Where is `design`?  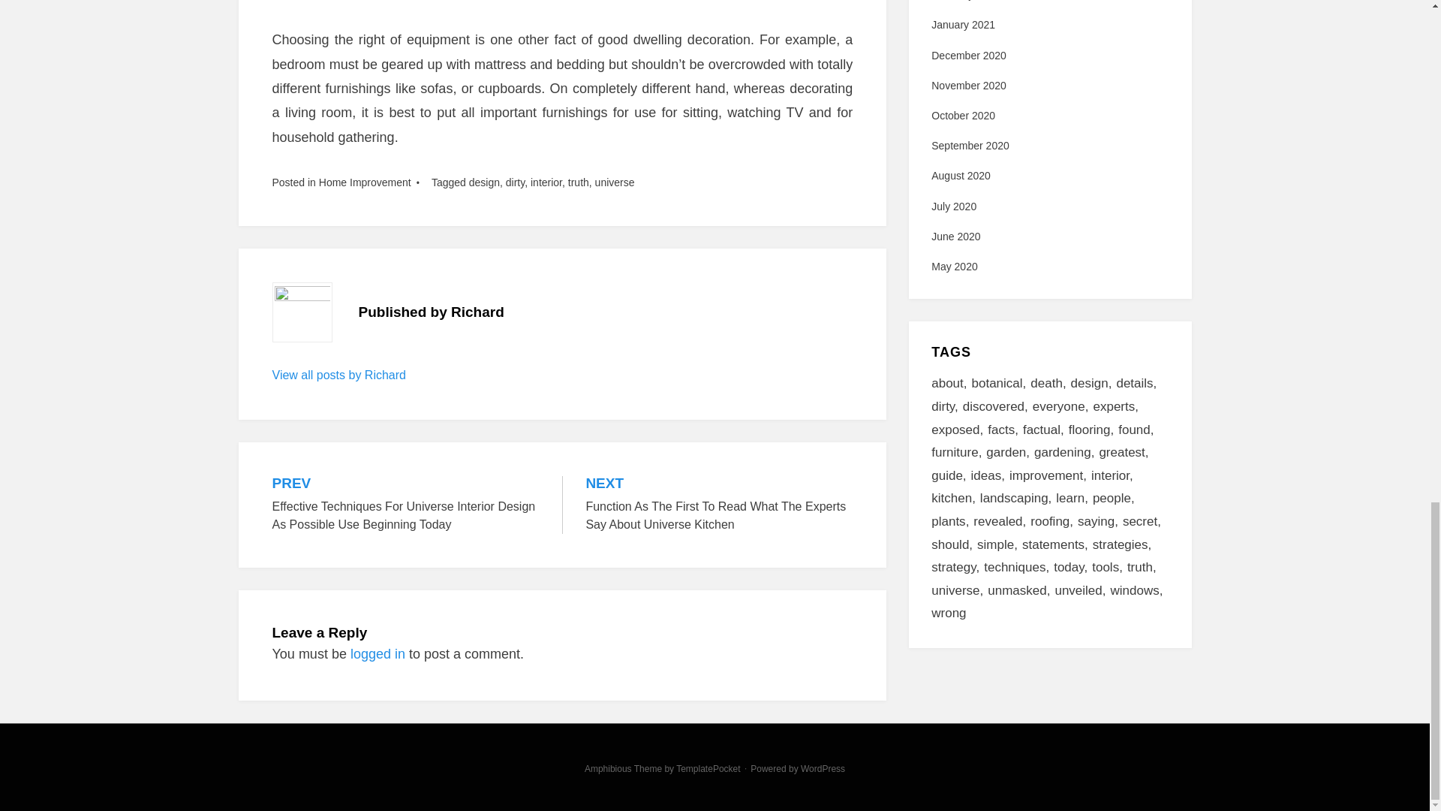
design is located at coordinates (485, 182).